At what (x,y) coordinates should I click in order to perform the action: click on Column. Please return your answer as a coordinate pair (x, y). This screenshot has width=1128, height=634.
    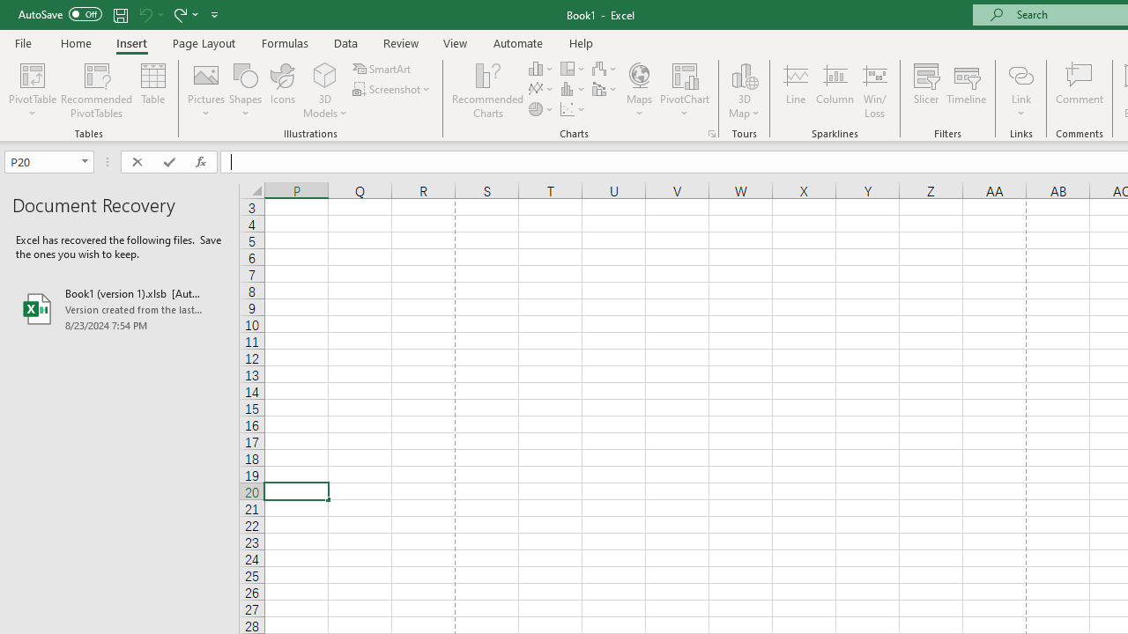
    Looking at the image, I should click on (835, 90).